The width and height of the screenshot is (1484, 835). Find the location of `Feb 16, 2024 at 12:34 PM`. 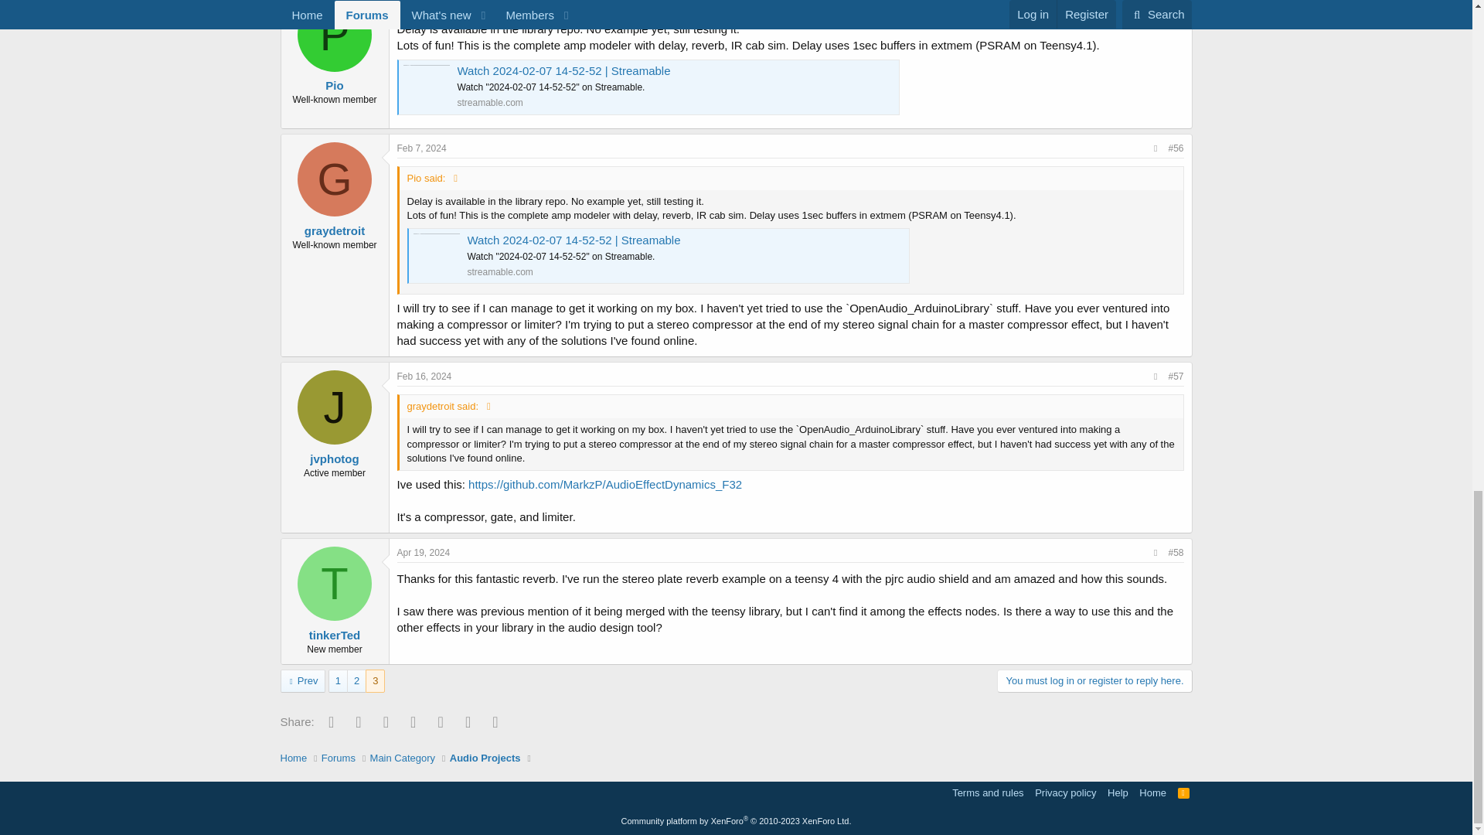

Feb 16, 2024 at 12:34 PM is located at coordinates (425, 376).